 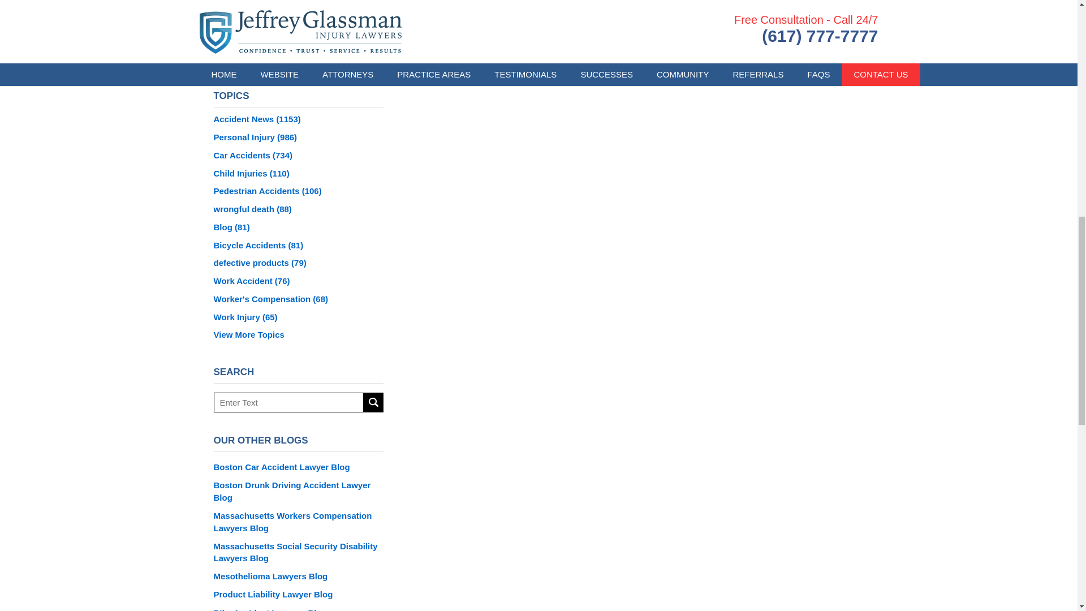 I want to click on Facebook, so click(x=255, y=55).